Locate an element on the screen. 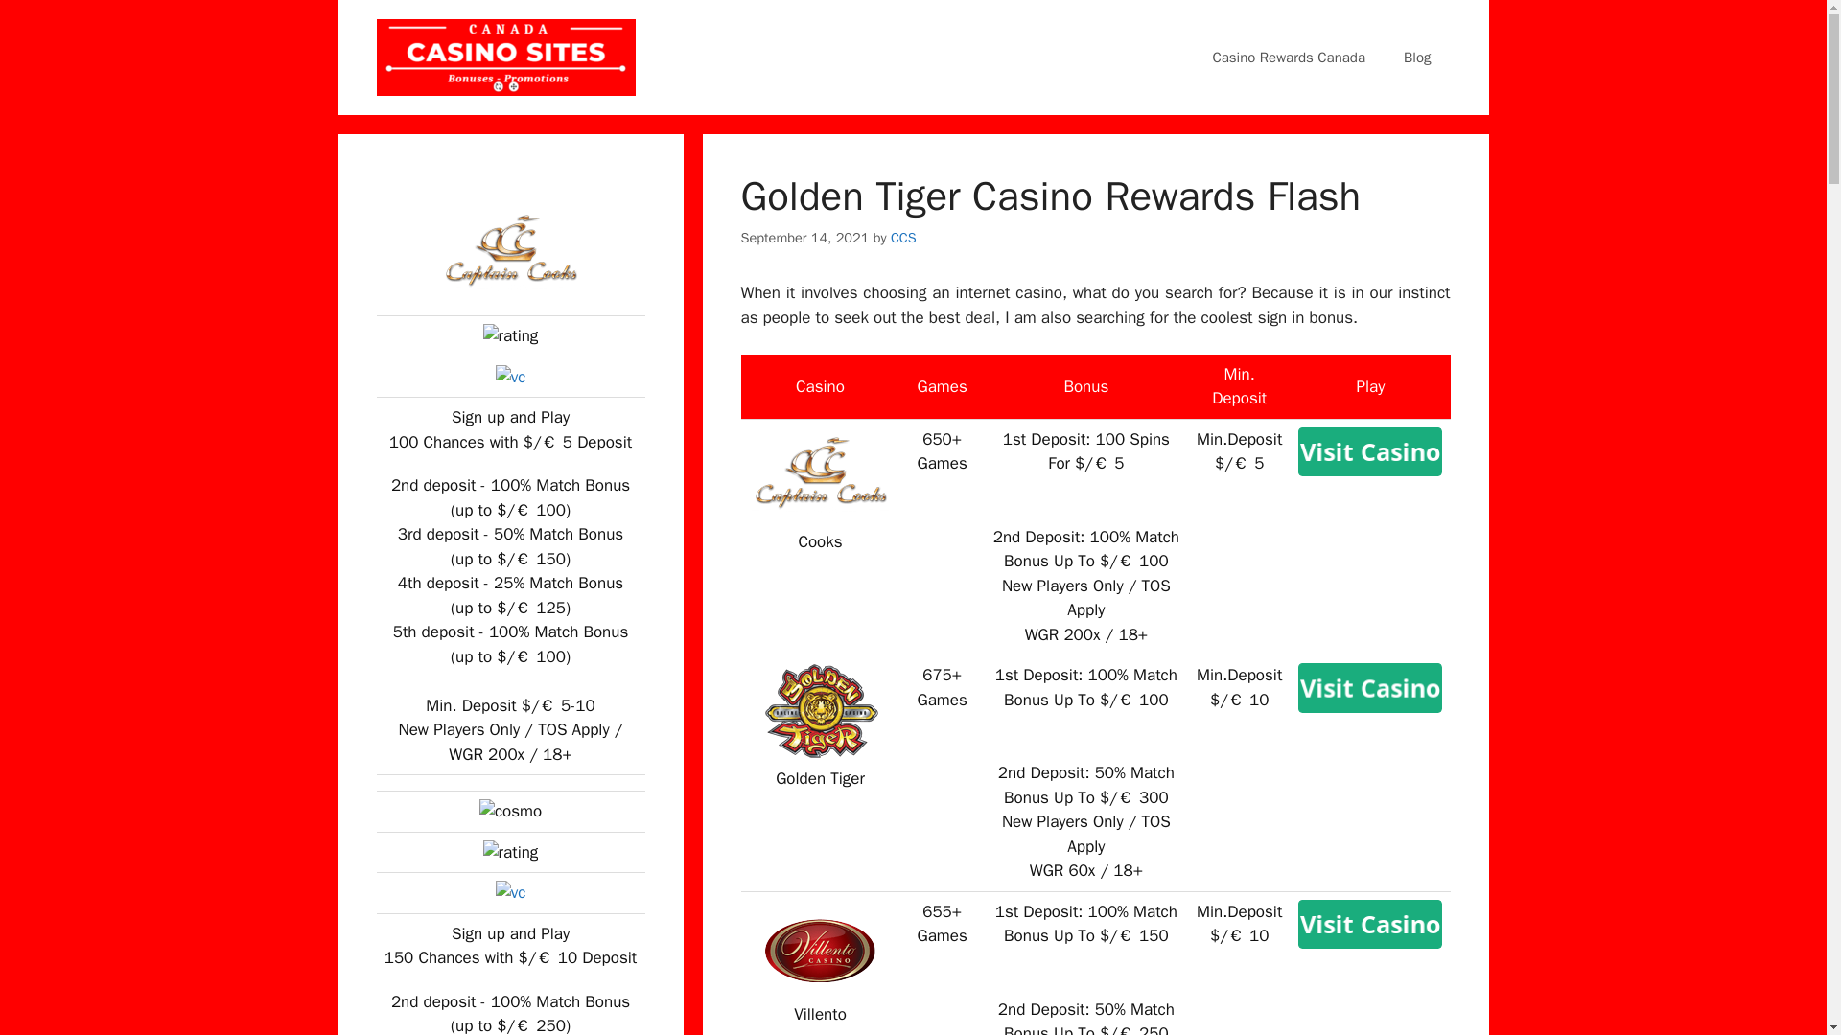  Casino Canada Sites is located at coordinates (504, 57).